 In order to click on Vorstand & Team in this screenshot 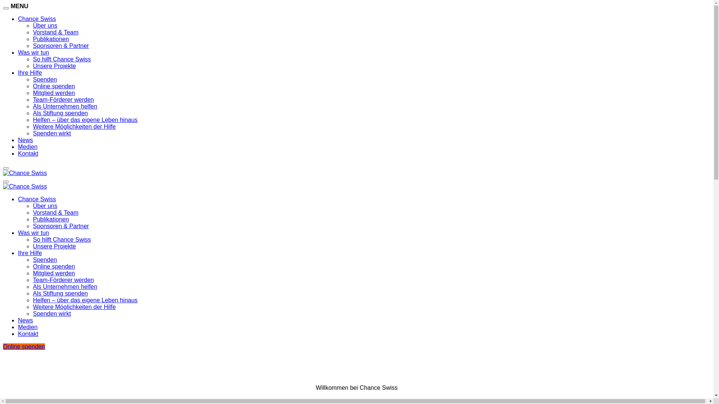, I will do `click(56, 212)`.